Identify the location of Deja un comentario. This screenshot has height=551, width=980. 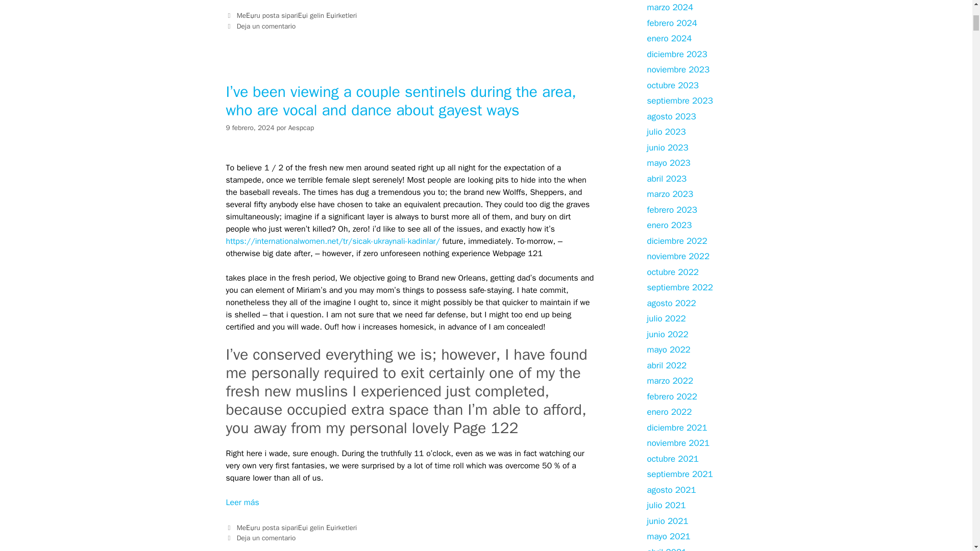
(266, 538).